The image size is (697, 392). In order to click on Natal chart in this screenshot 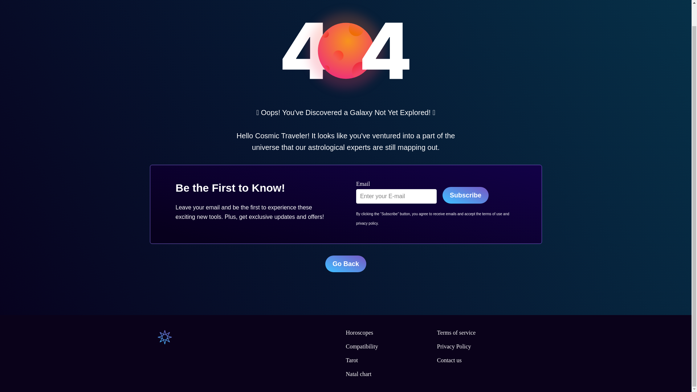, I will do `click(359, 374)`.